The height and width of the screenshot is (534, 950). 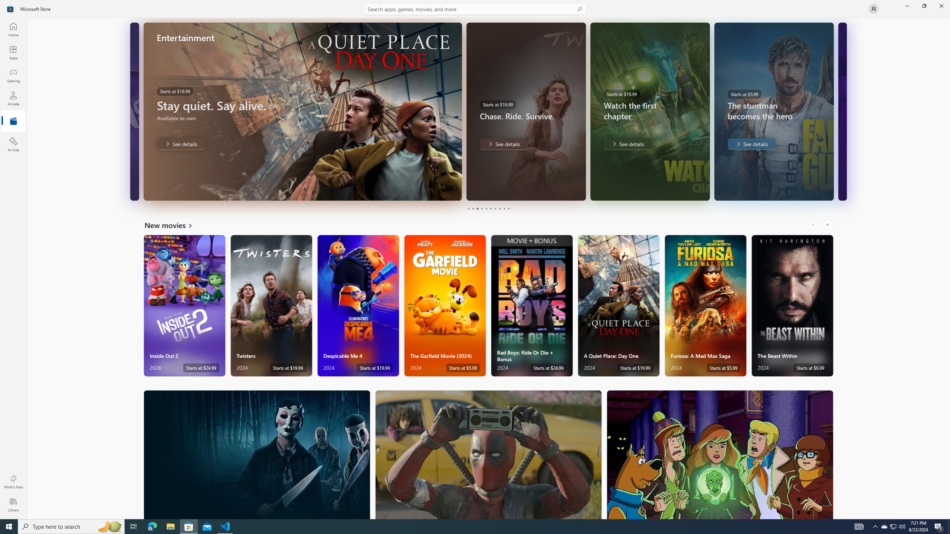 I want to click on Page 8, so click(x=499, y=208).